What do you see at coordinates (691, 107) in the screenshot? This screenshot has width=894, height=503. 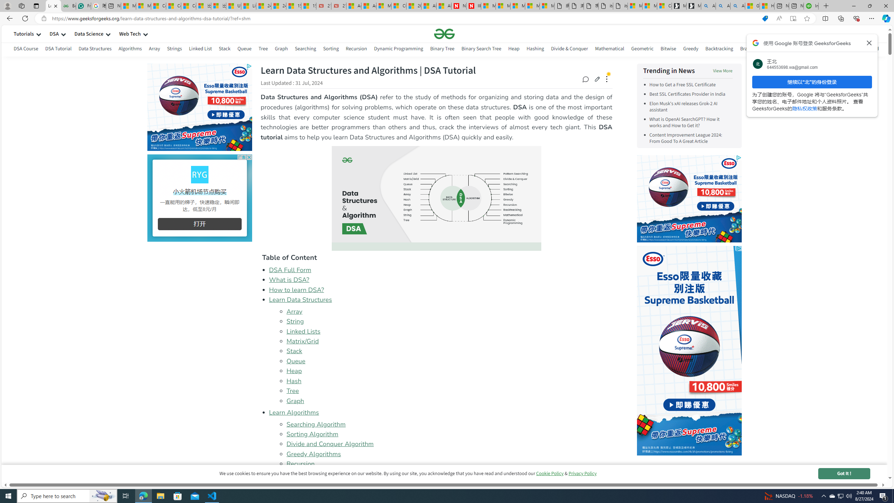 I see `Elon Musk's xAI releases Grok-2 AI assistant` at bounding box center [691, 107].